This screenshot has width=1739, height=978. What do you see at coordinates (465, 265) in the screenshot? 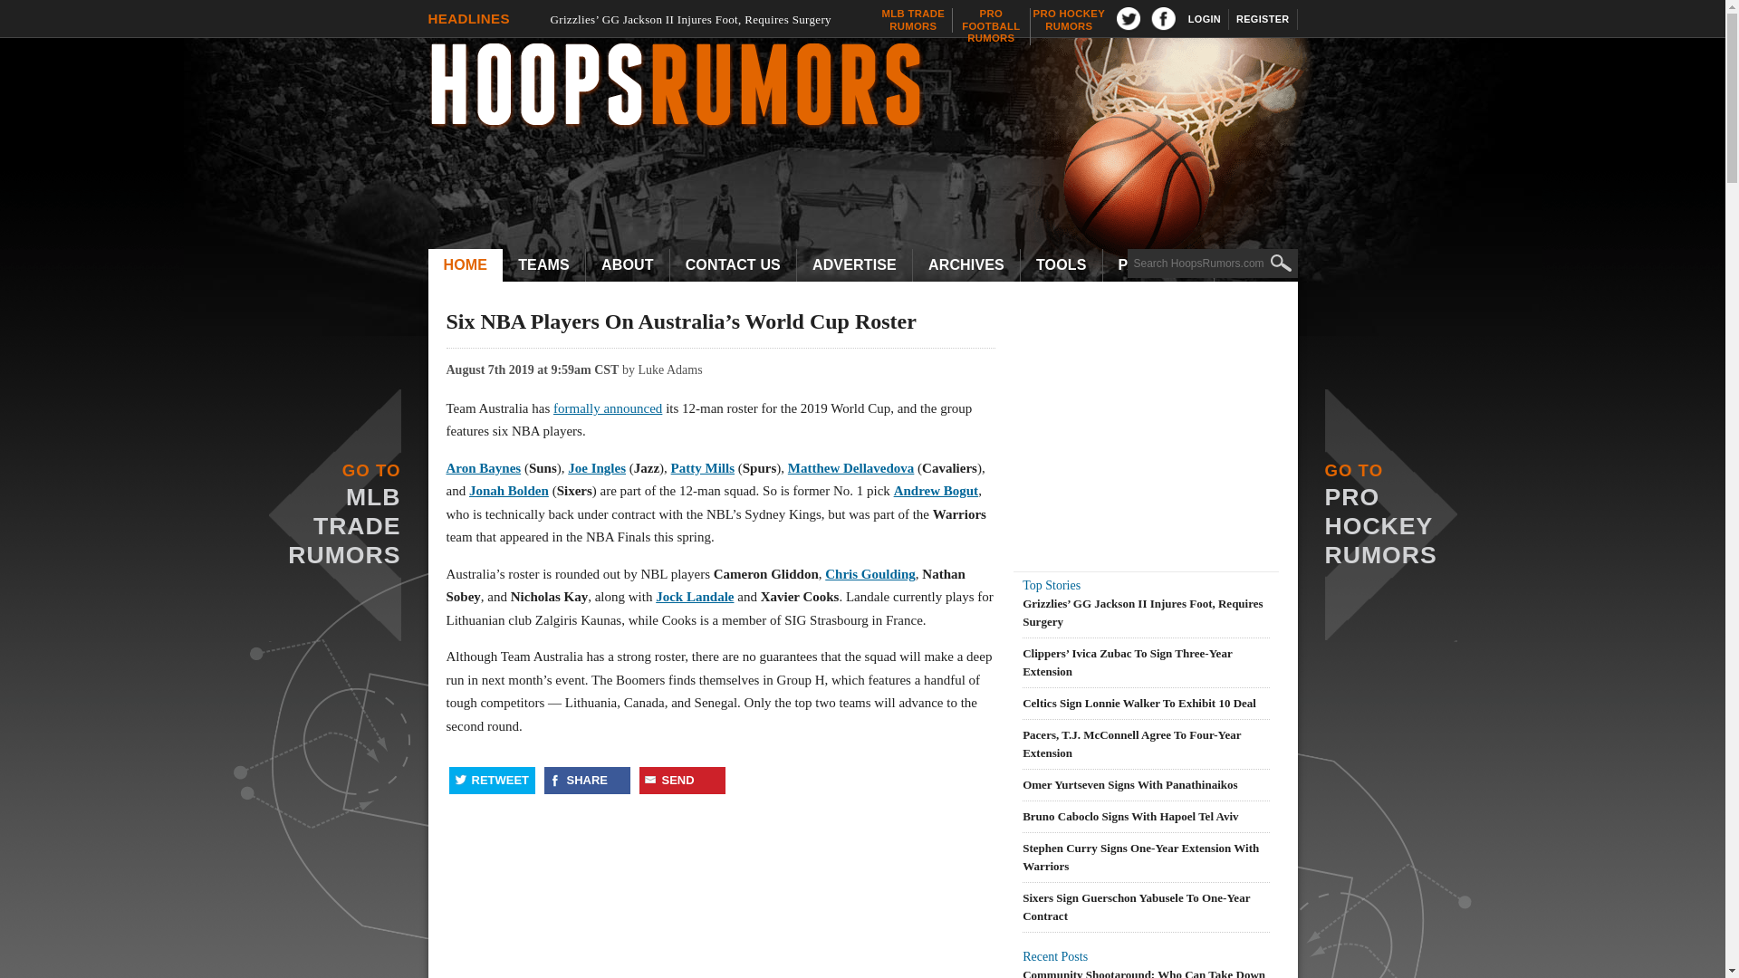
I see `HOME` at bounding box center [465, 265].